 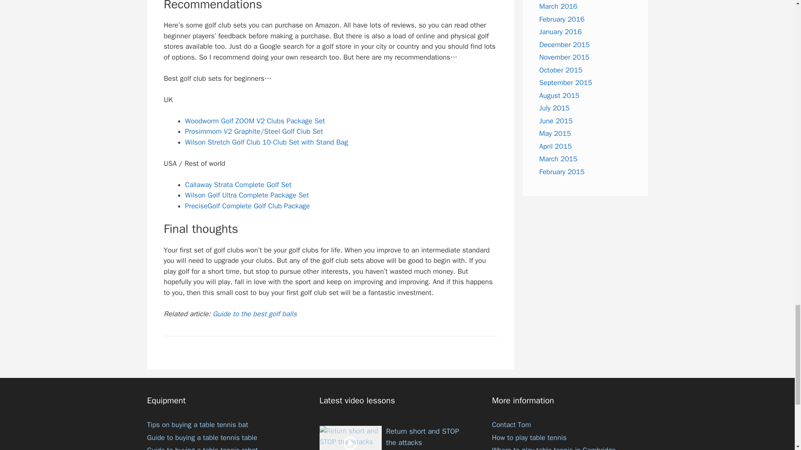 What do you see at coordinates (267, 142) in the screenshot?
I see `Wilson Stretch Golf Club 10-Club Set with Stand Bag` at bounding box center [267, 142].